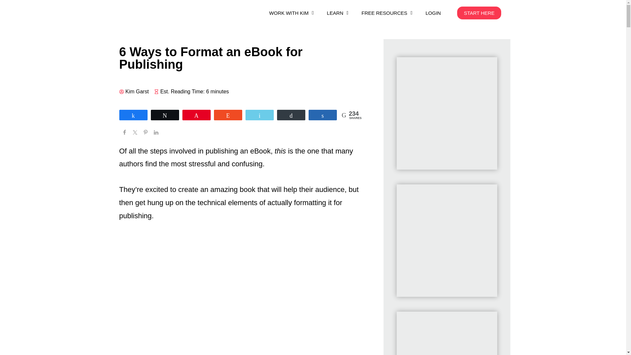 The height and width of the screenshot is (355, 631). What do you see at coordinates (387, 13) in the screenshot?
I see `FREE RESOURCES` at bounding box center [387, 13].